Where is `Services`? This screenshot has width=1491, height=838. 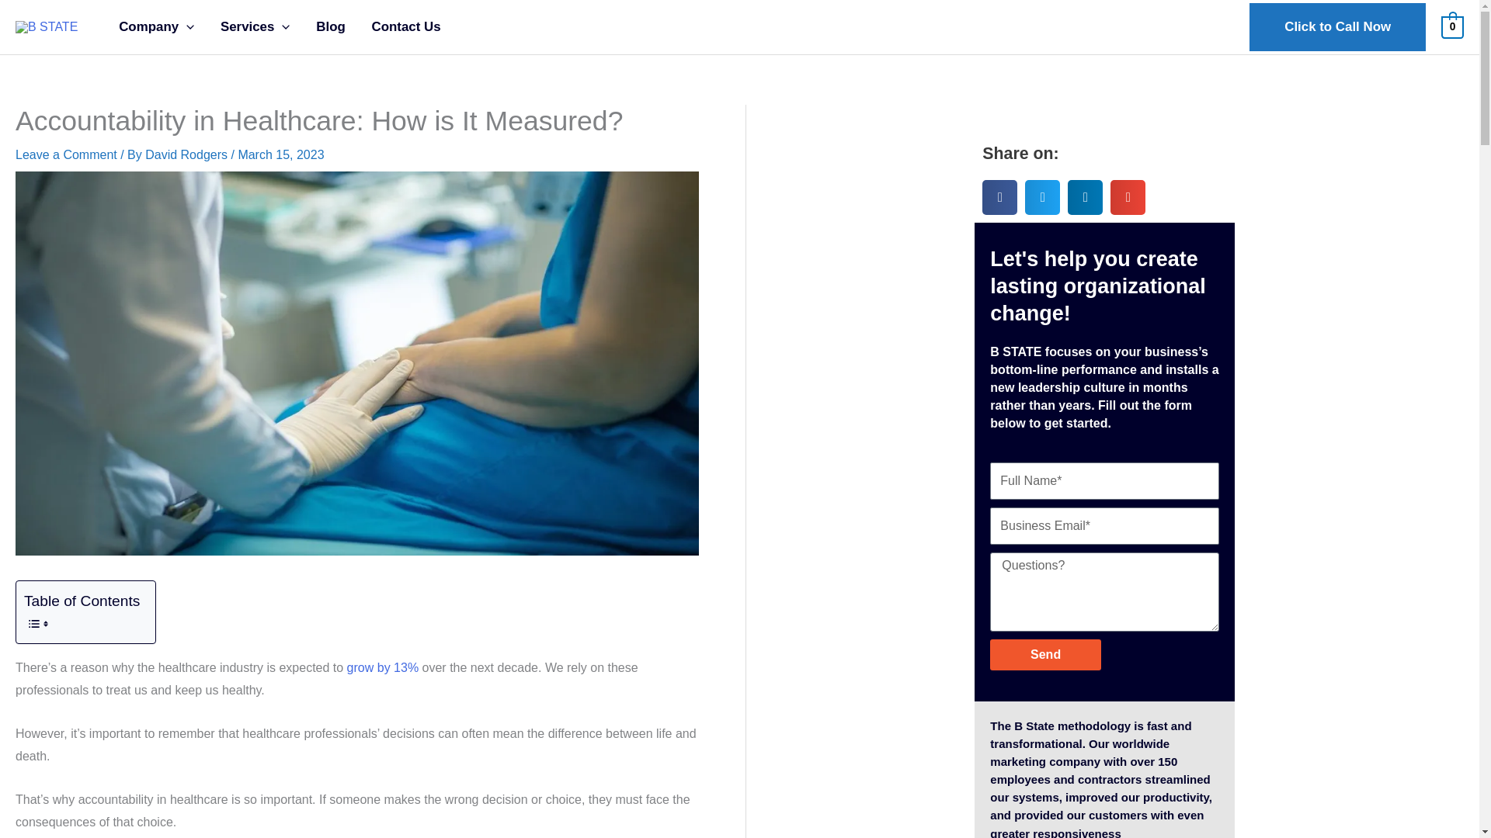 Services is located at coordinates (255, 27).